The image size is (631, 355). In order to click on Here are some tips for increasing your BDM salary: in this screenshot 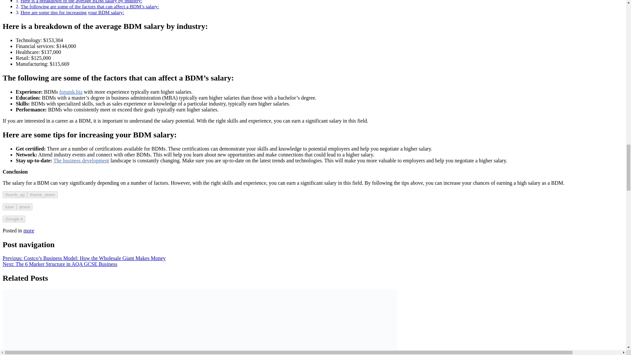, I will do `click(72, 12)`.